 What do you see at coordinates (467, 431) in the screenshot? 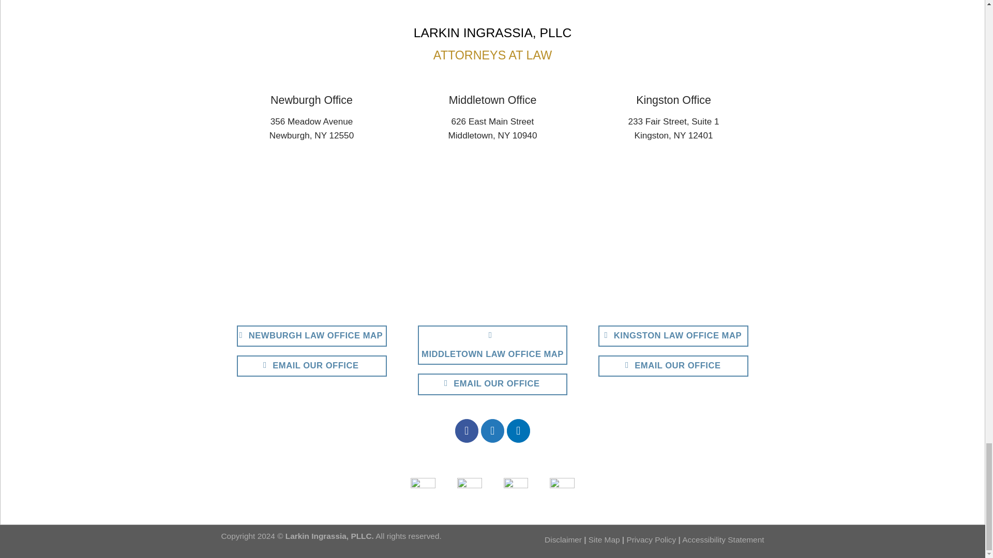
I see `Follow on Facebook` at bounding box center [467, 431].